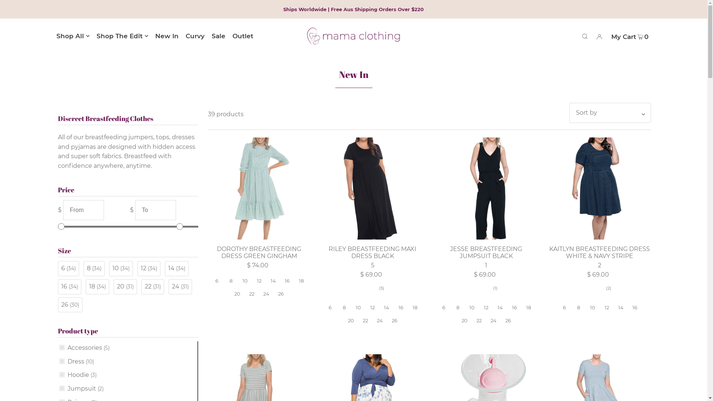 The image size is (713, 401). What do you see at coordinates (508, 321) in the screenshot?
I see `26` at bounding box center [508, 321].